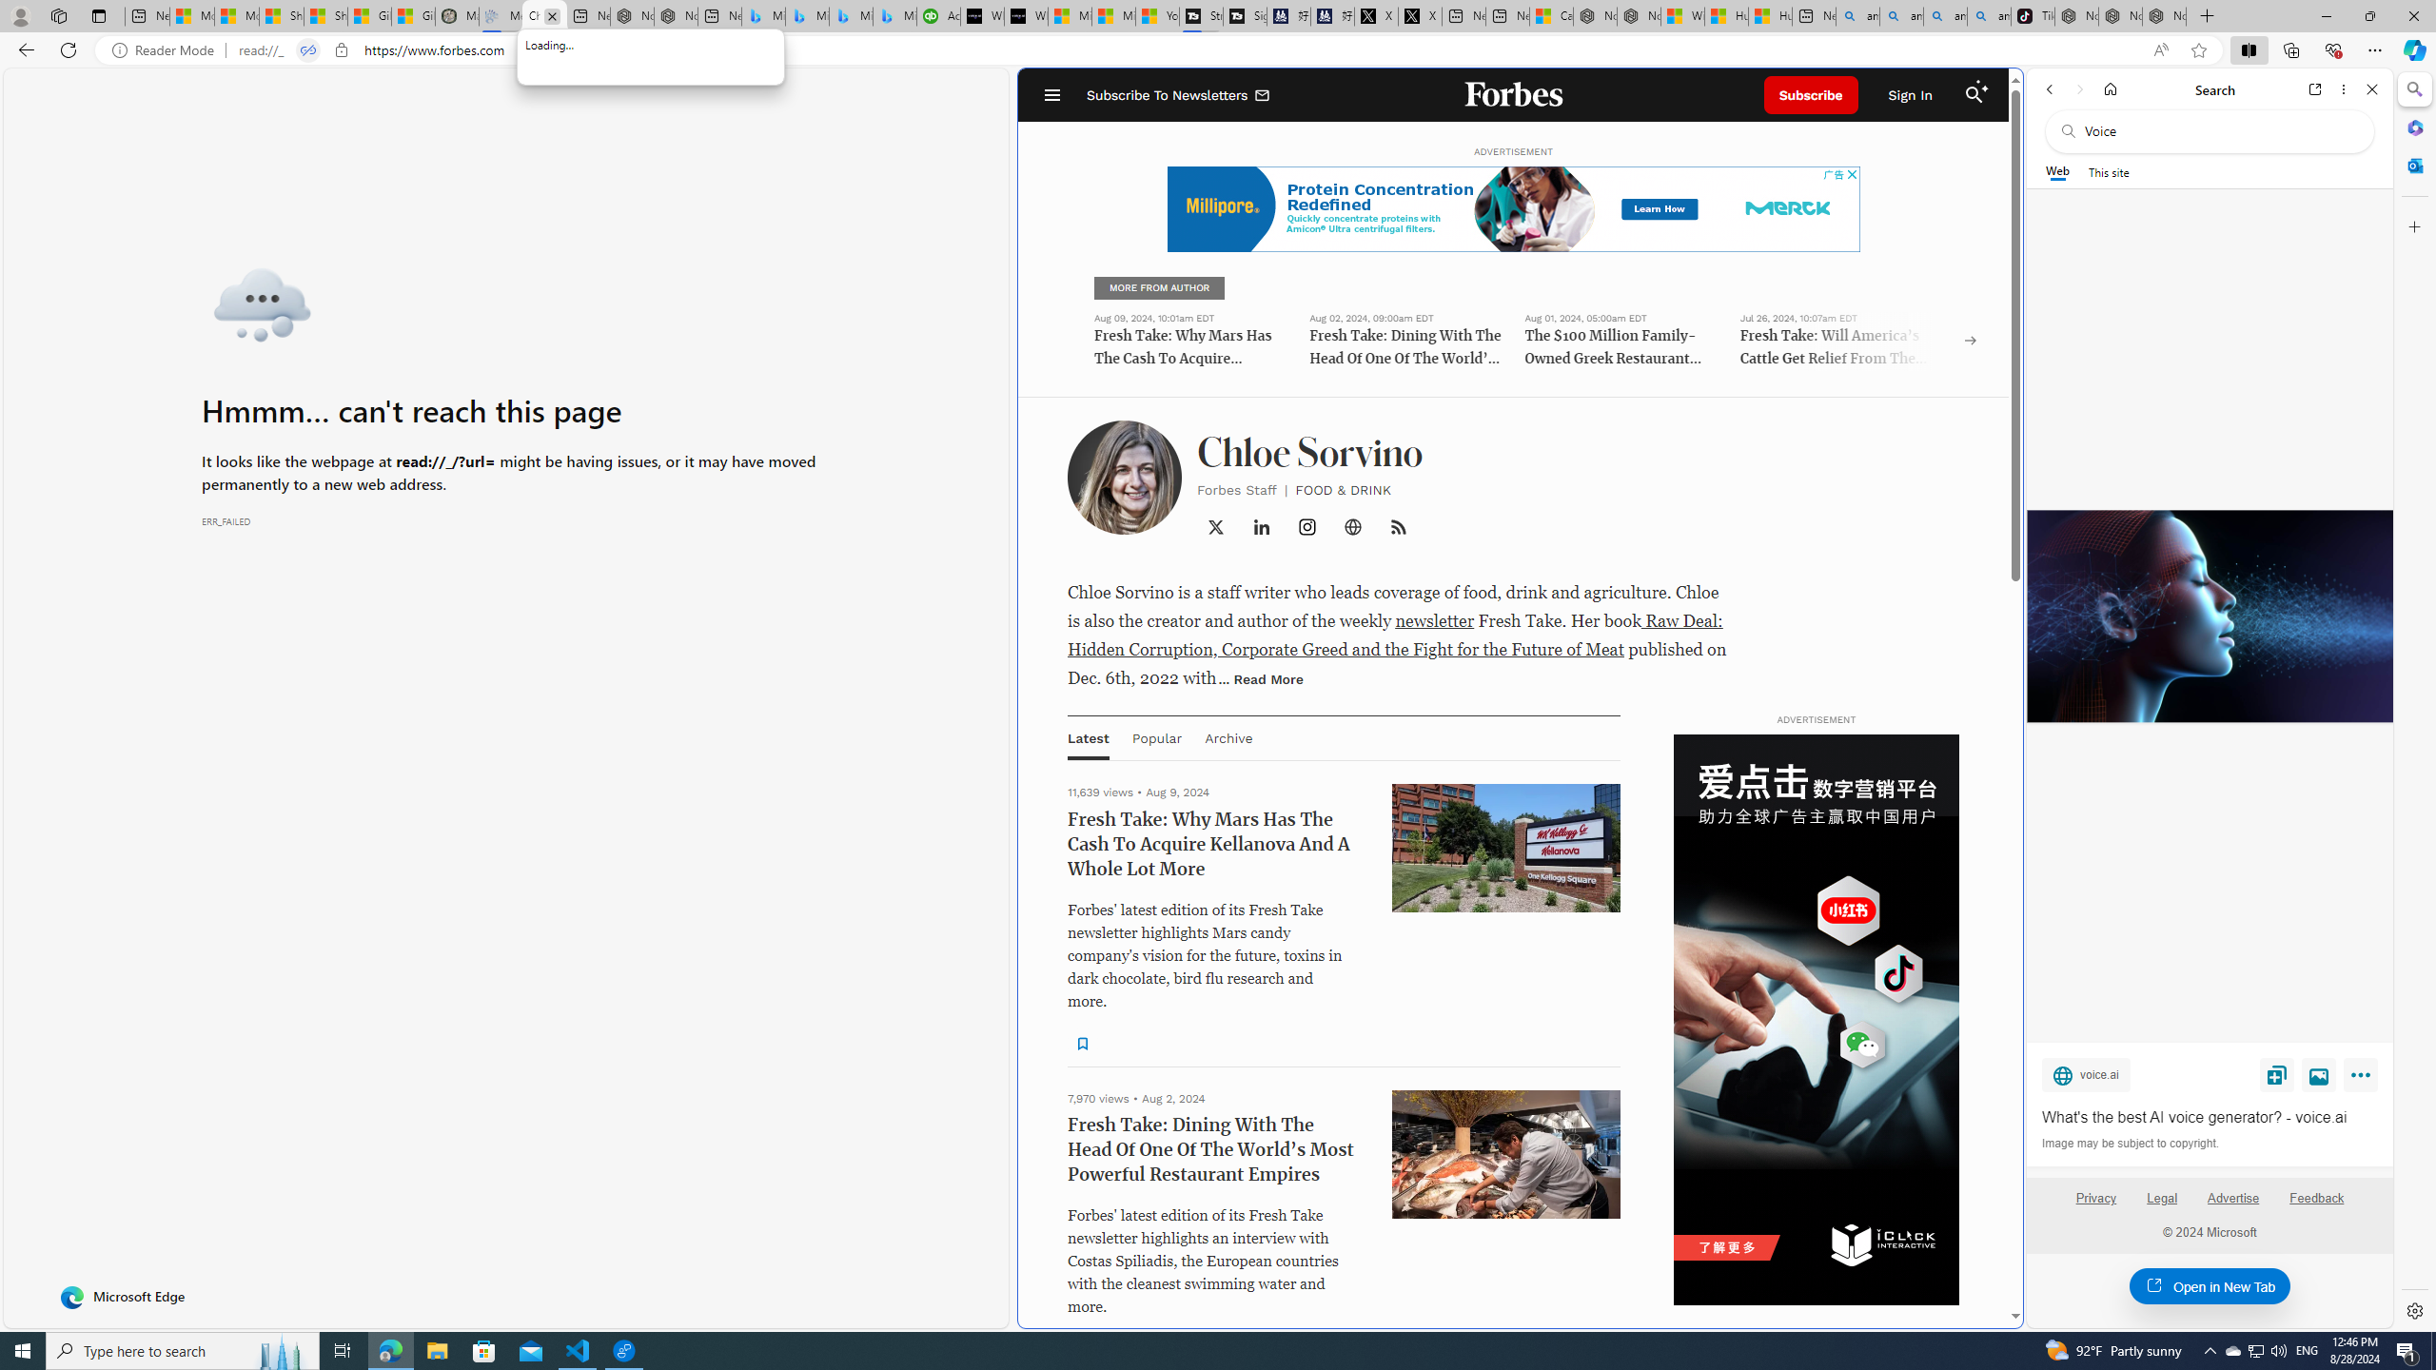  What do you see at coordinates (1027, 16) in the screenshot?
I see `What's the best AI voice generator? - voice.ai` at bounding box center [1027, 16].